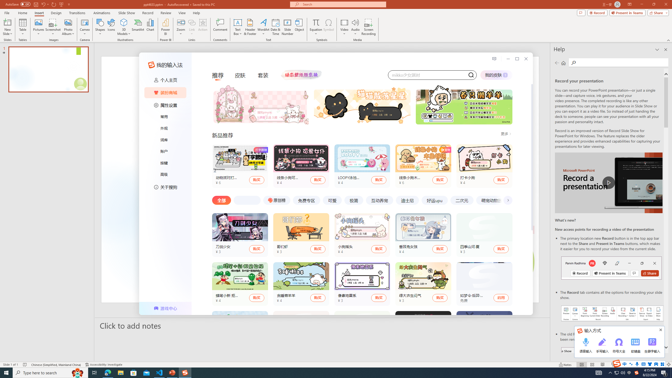  What do you see at coordinates (220, 27) in the screenshot?
I see `Comment` at bounding box center [220, 27].